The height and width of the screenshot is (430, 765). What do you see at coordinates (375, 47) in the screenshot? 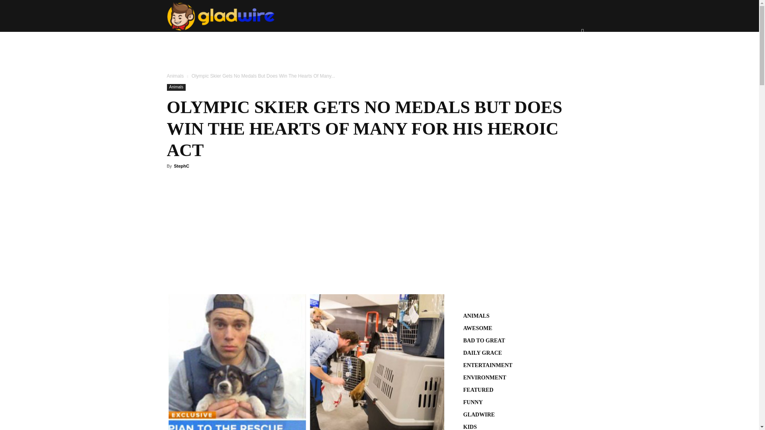
I see `BAD TO GREAT` at bounding box center [375, 47].